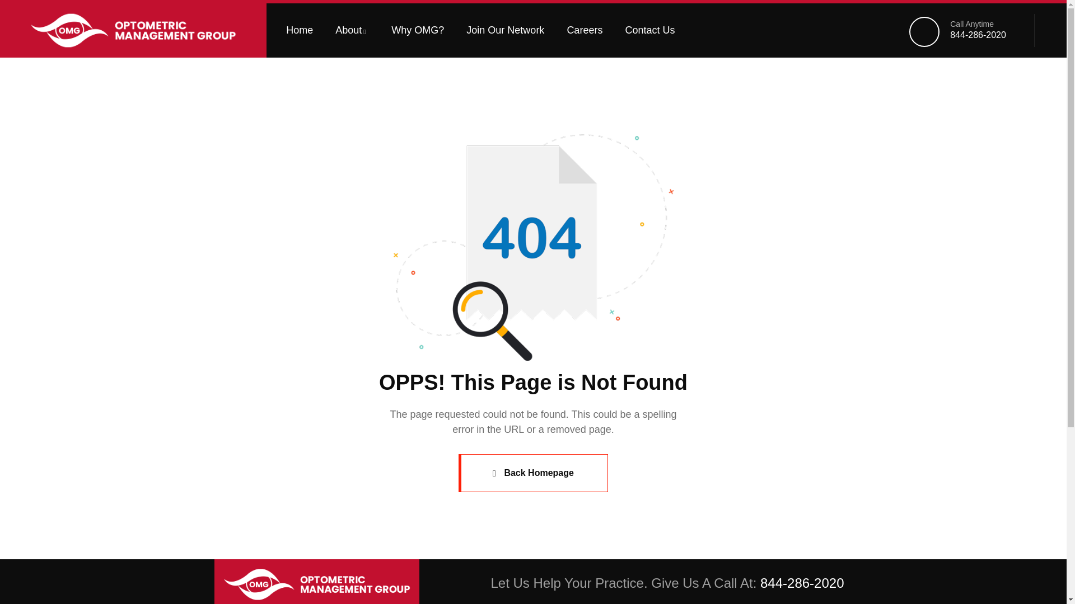 The height and width of the screenshot is (604, 1075). I want to click on Call Anytime, so click(972, 23).